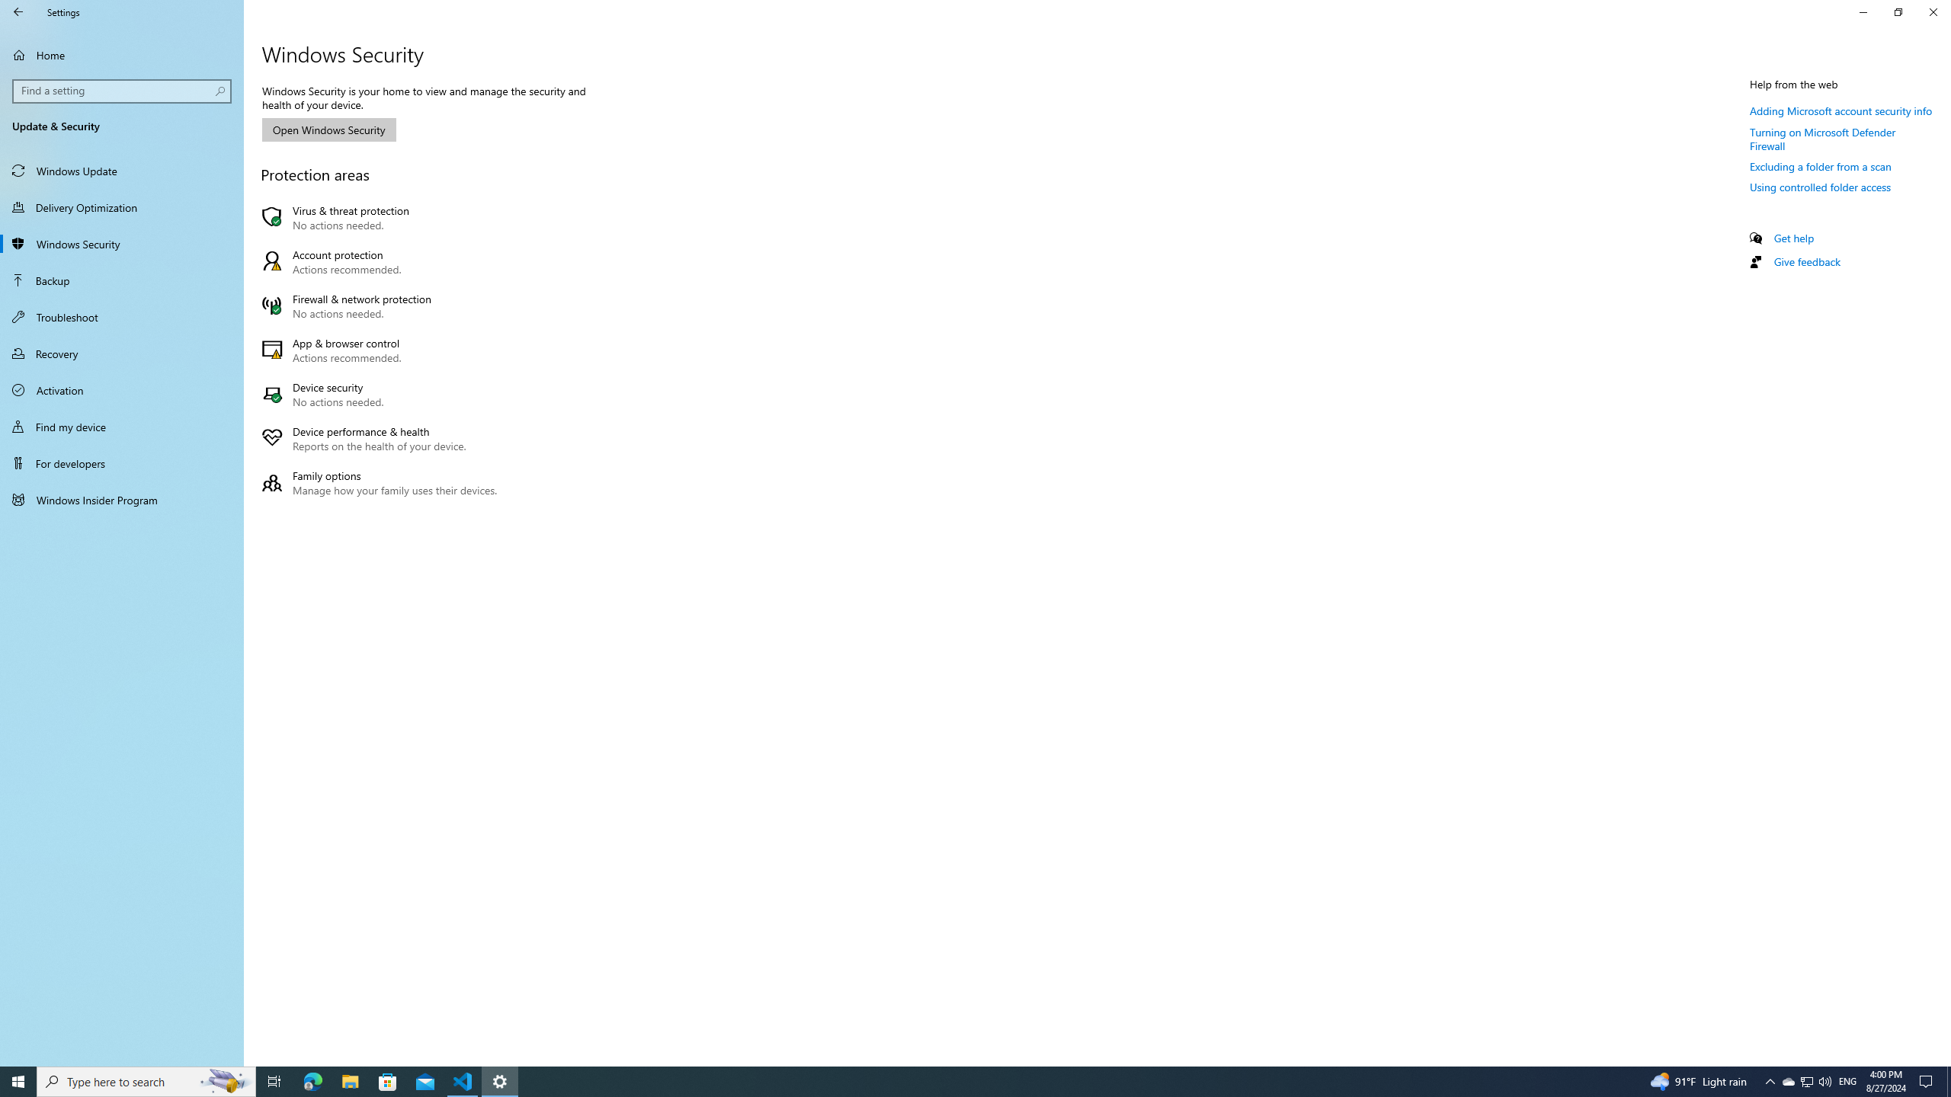  I want to click on Restore Settings, so click(1898, 12).